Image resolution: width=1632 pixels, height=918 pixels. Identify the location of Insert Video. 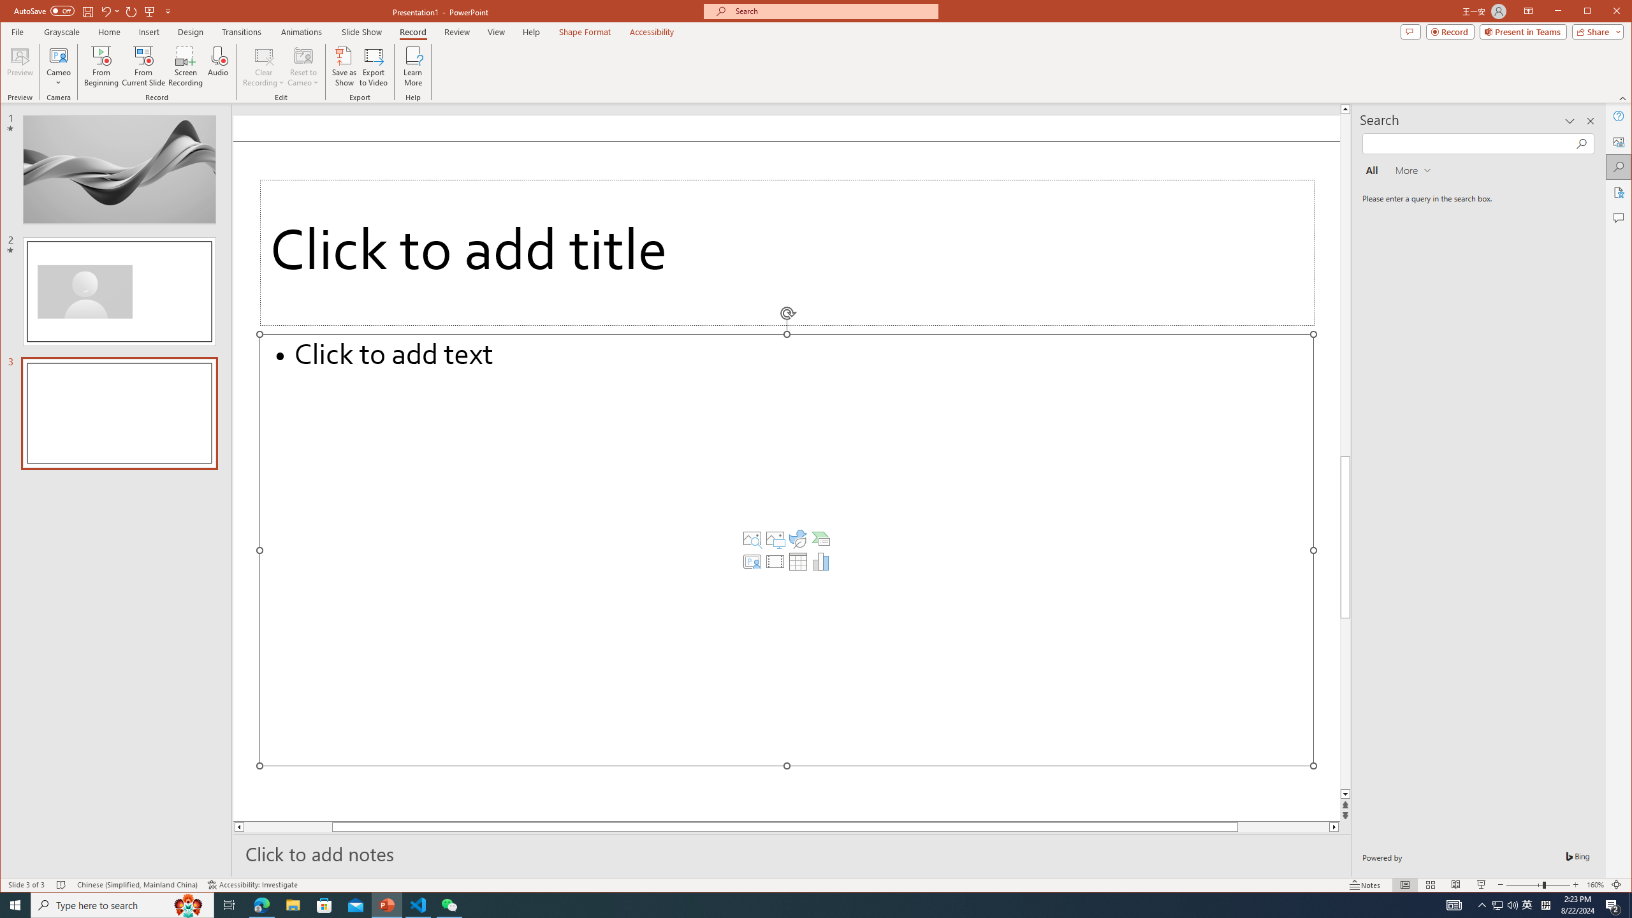
(775, 562).